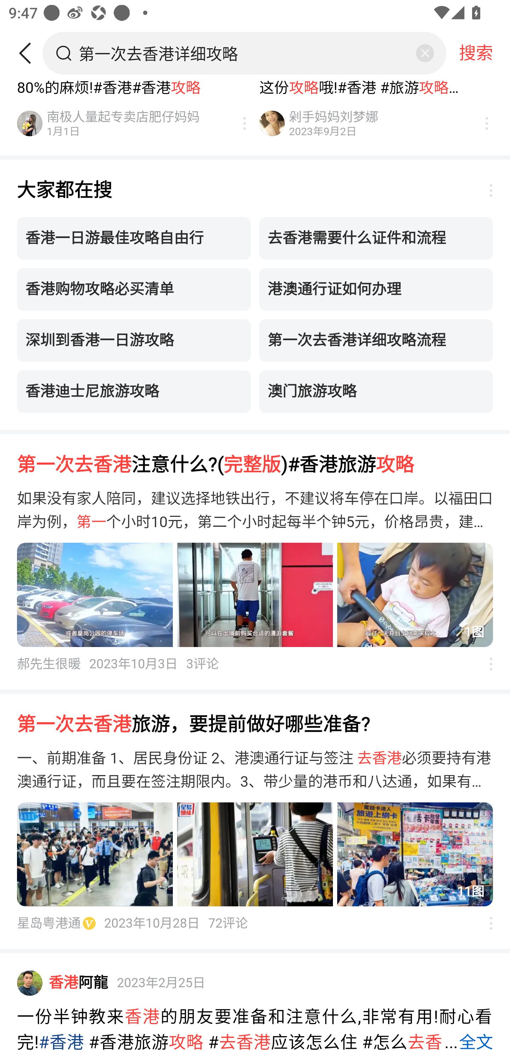 This screenshot has width=510, height=1050. What do you see at coordinates (134, 291) in the screenshot?
I see `香港购物攻略必买清单` at bounding box center [134, 291].